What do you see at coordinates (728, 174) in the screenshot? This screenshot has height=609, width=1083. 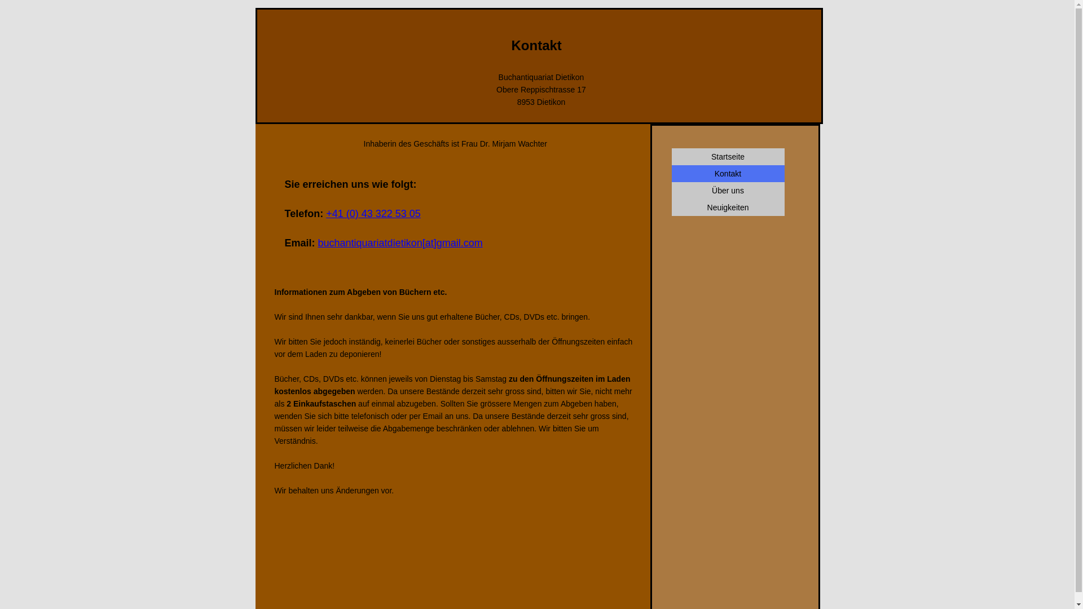 I see `Kontakt` at bounding box center [728, 174].